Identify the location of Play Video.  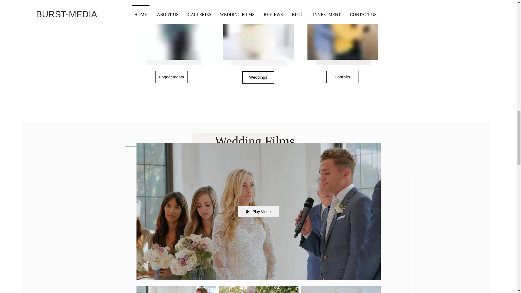
(258, 212).